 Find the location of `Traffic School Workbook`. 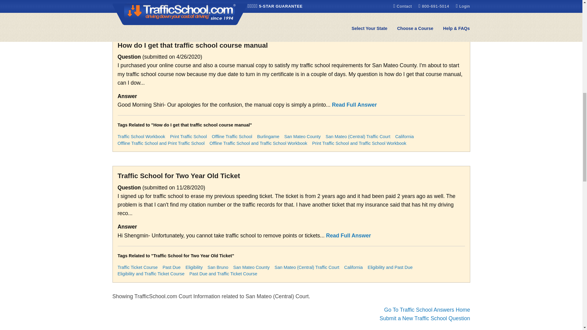

Traffic School Workbook is located at coordinates (141, 136).